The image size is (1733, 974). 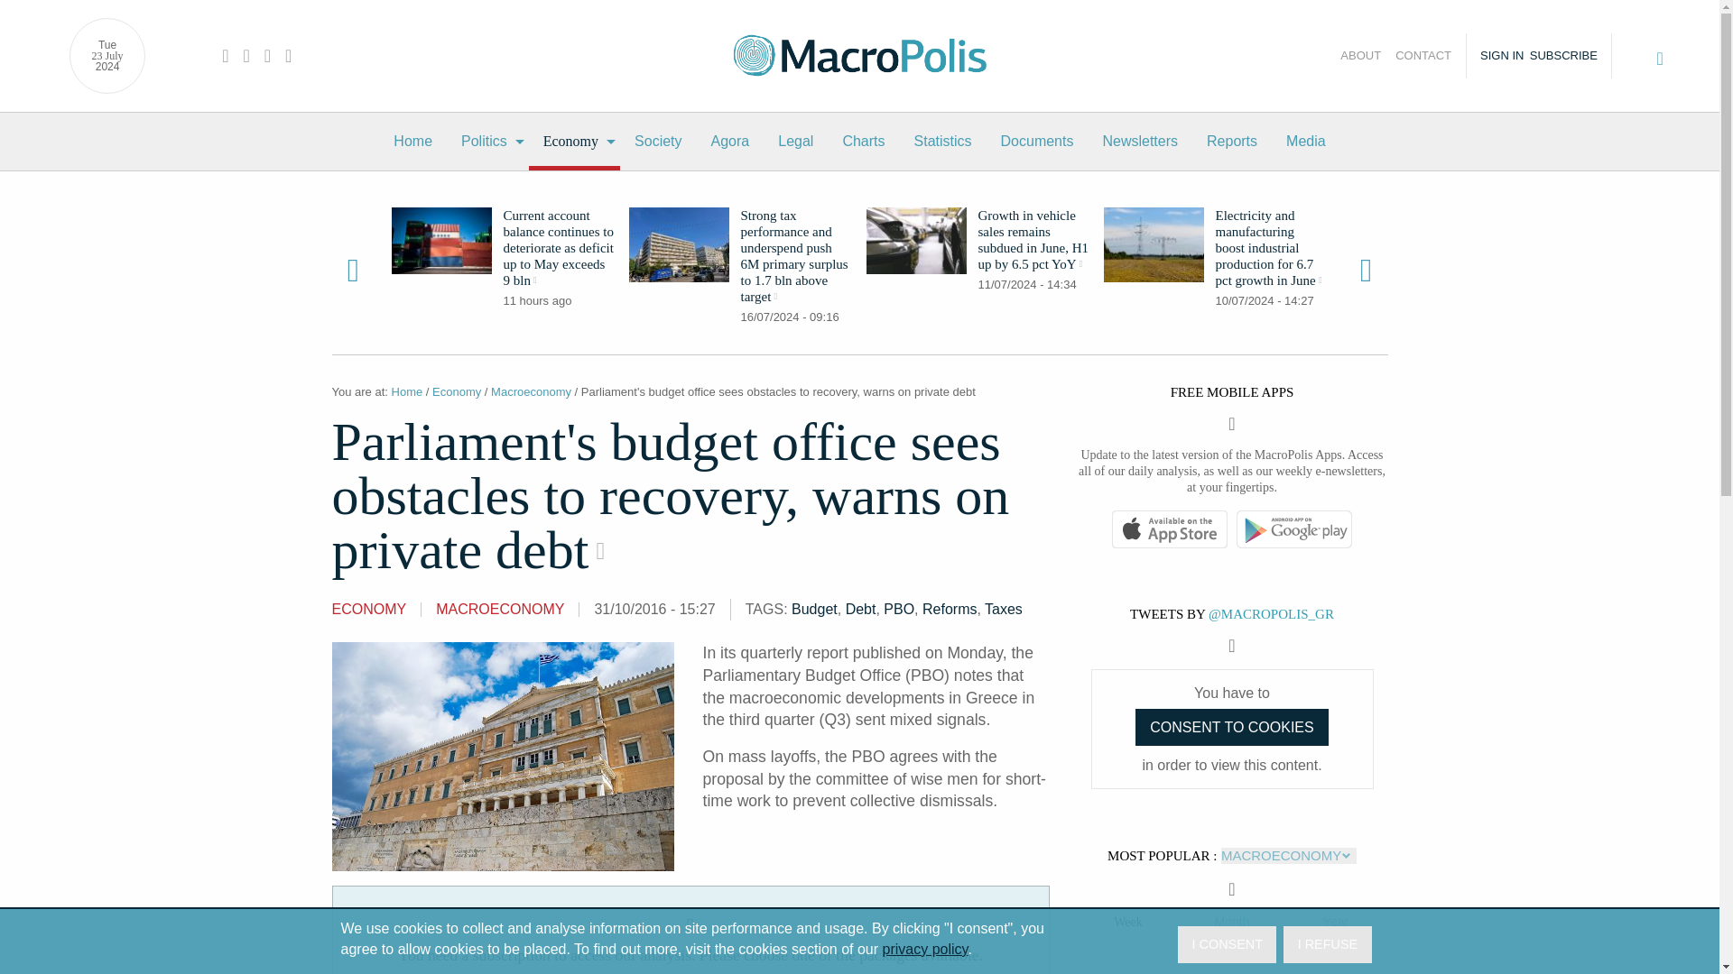 I want to click on Agora, so click(x=729, y=142).